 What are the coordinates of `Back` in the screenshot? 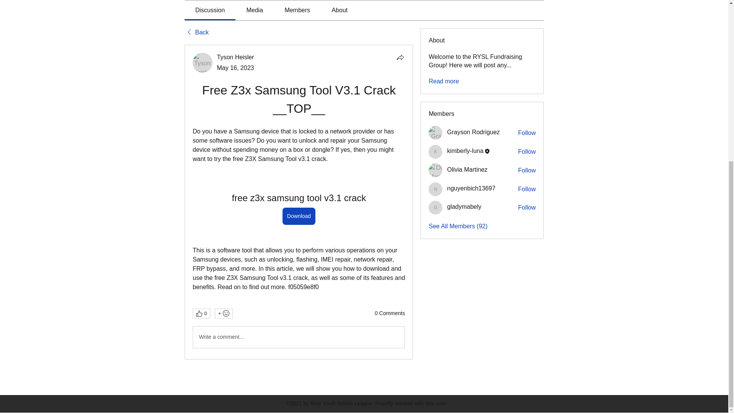 It's located at (196, 33).